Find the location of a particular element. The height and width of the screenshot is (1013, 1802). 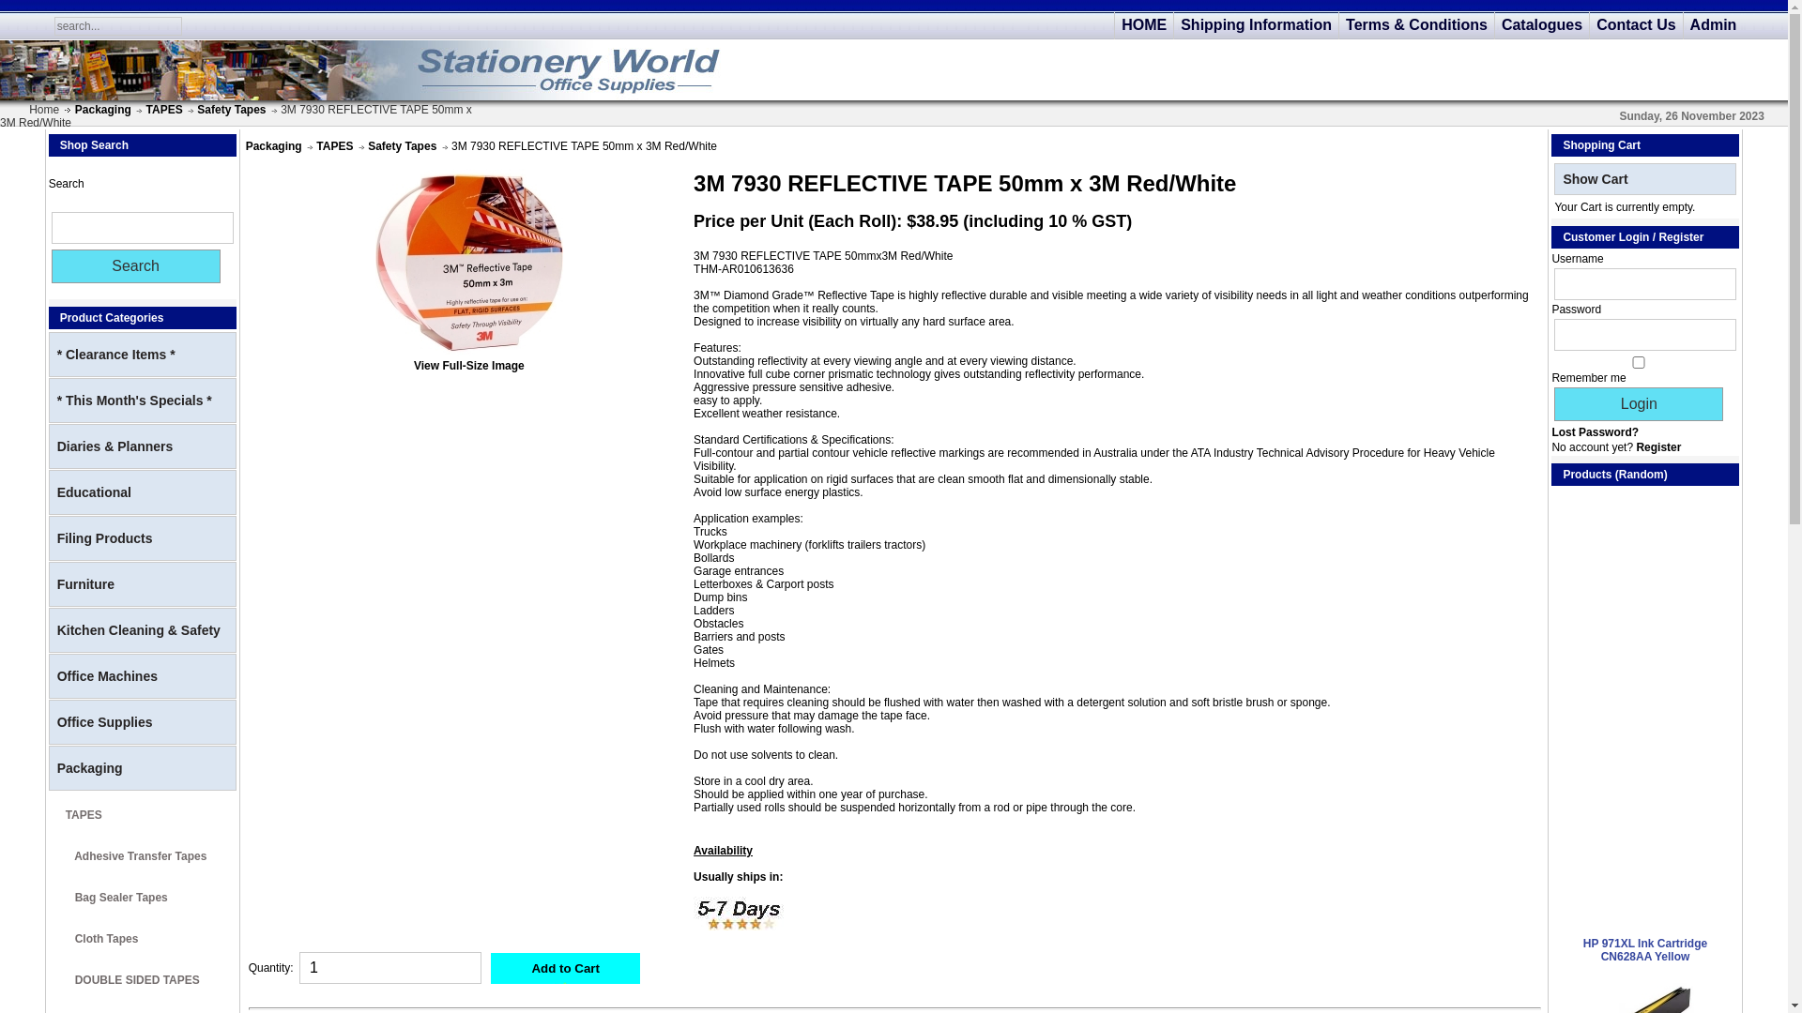

Admin is located at coordinates (1714, 24).